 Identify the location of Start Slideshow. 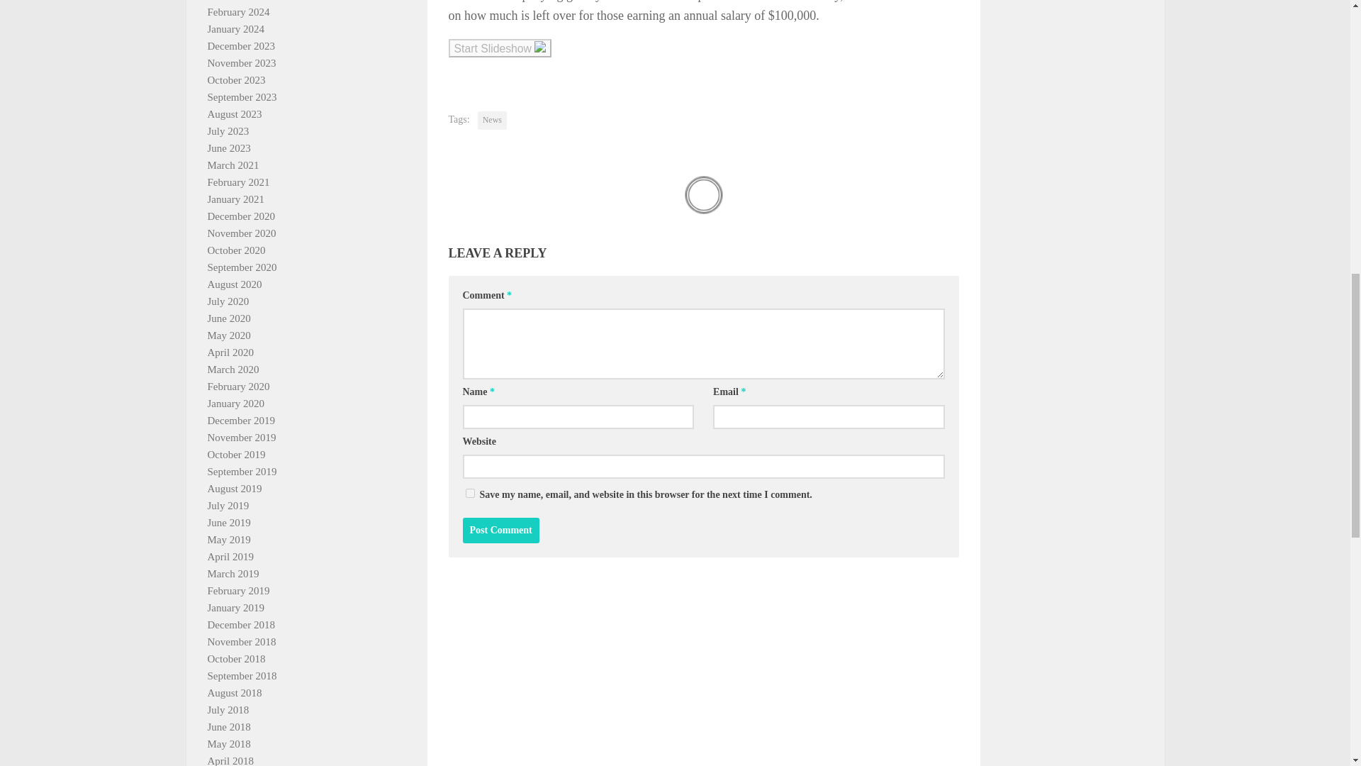
(499, 48).